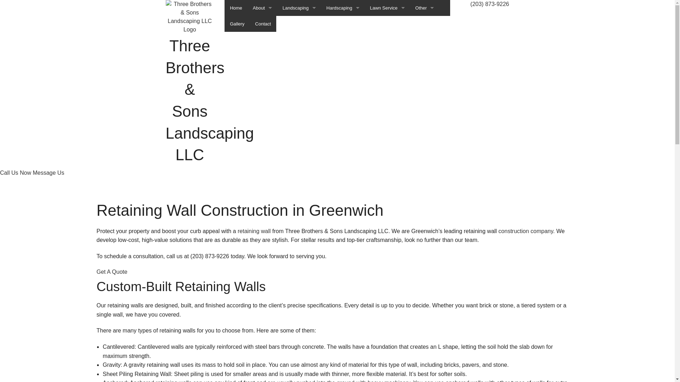 This screenshot has height=382, width=680. I want to click on Landscape Design Services, so click(299, 40).